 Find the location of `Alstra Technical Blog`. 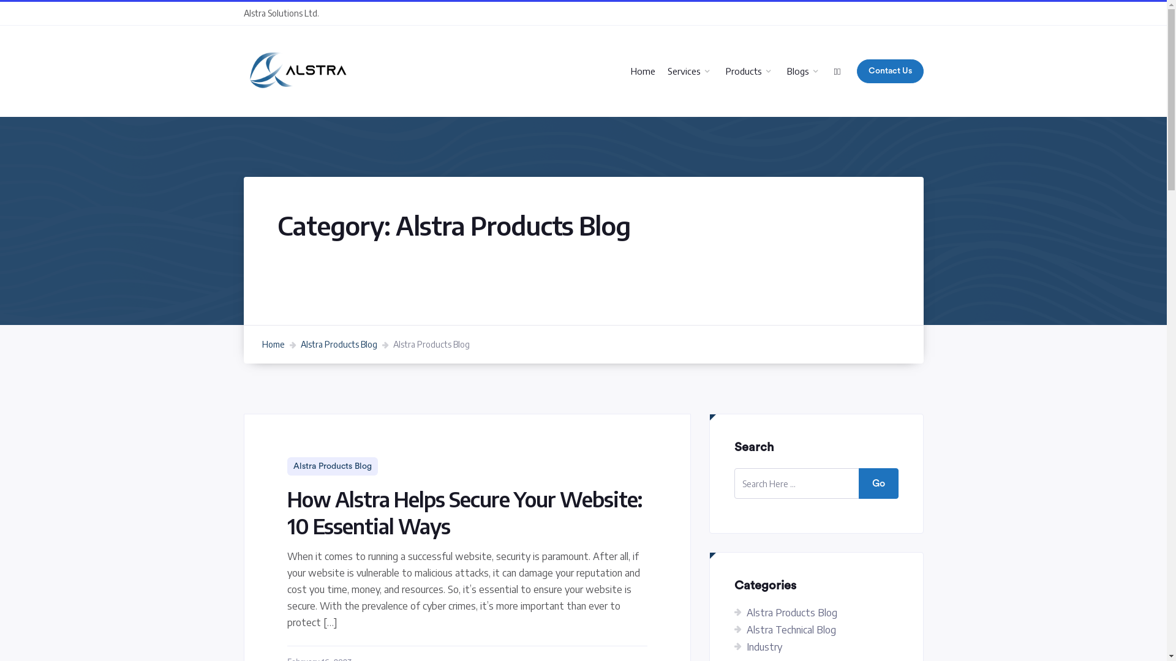

Alstra Technical Blog is located at coordinates (791, 630).